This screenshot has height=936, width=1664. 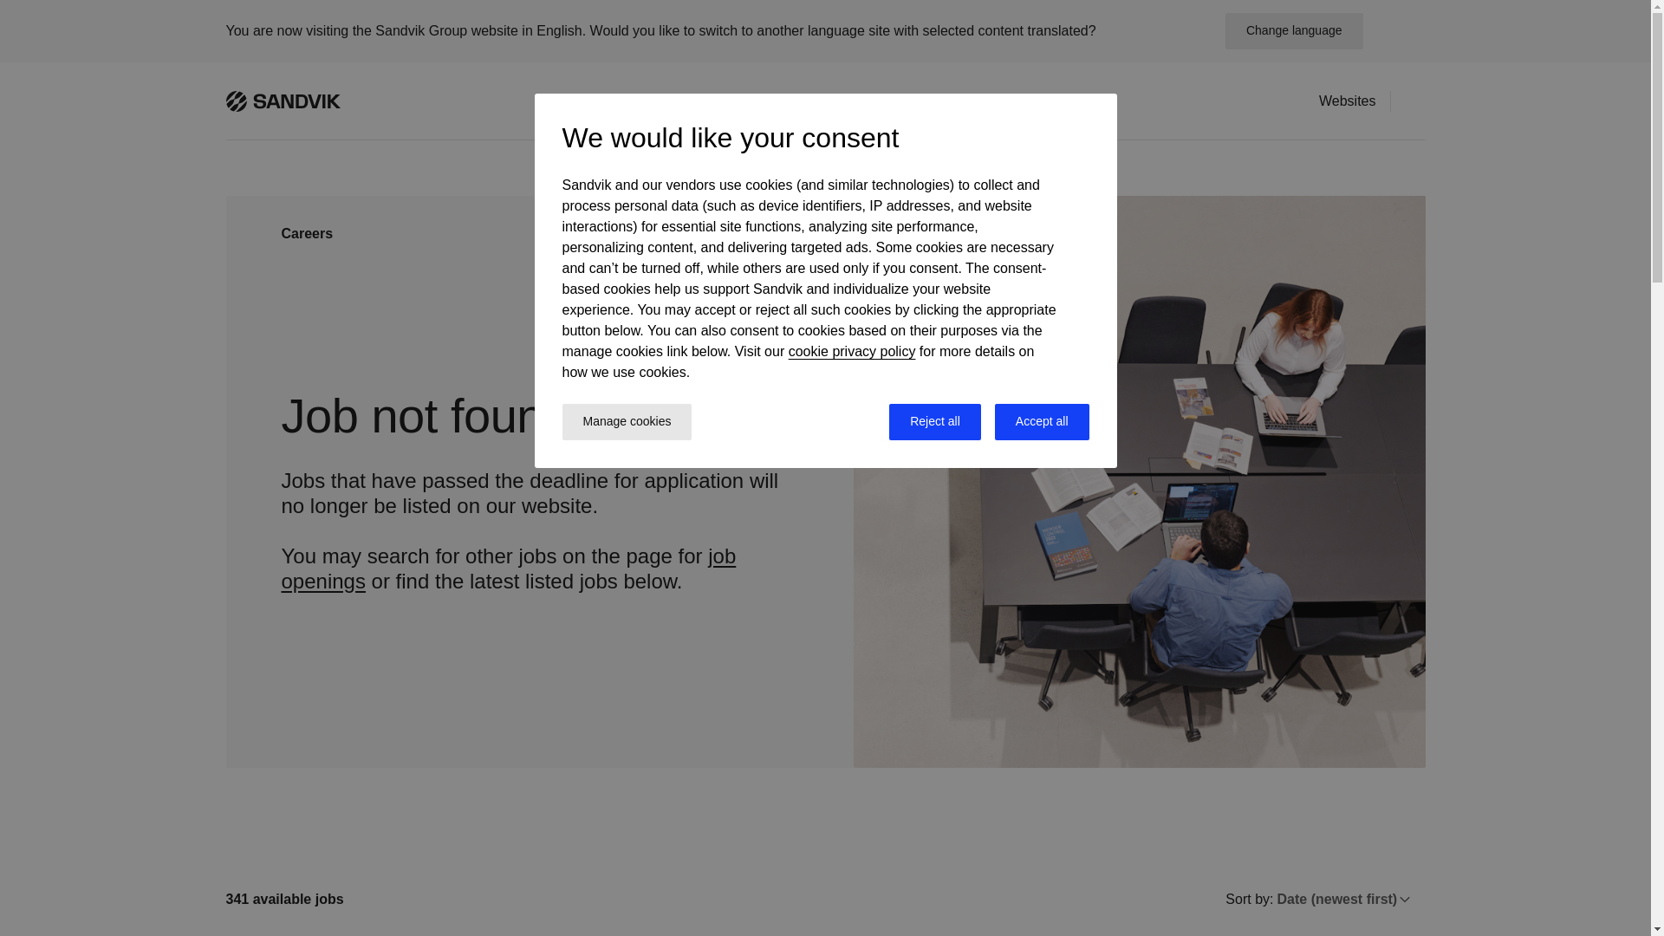 What do you see at coordinates (1293, 31) in the screenshot?
I see `Change language` at bounding box center [1293, 31].